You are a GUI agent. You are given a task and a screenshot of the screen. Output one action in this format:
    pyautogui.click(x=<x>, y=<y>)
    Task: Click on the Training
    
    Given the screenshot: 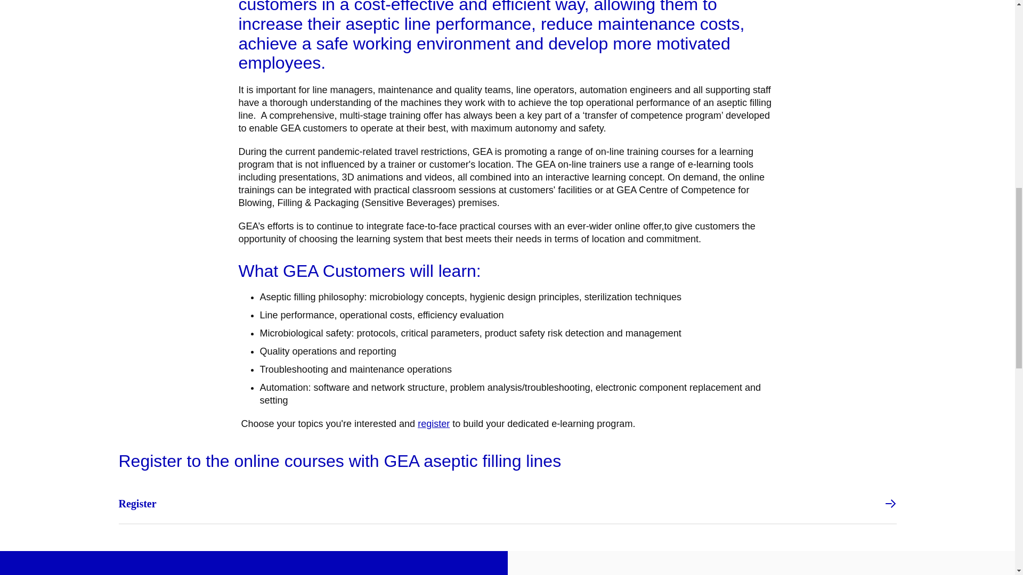 What is the action you would take?
    pyautogui.click(x=507, y=504)
    